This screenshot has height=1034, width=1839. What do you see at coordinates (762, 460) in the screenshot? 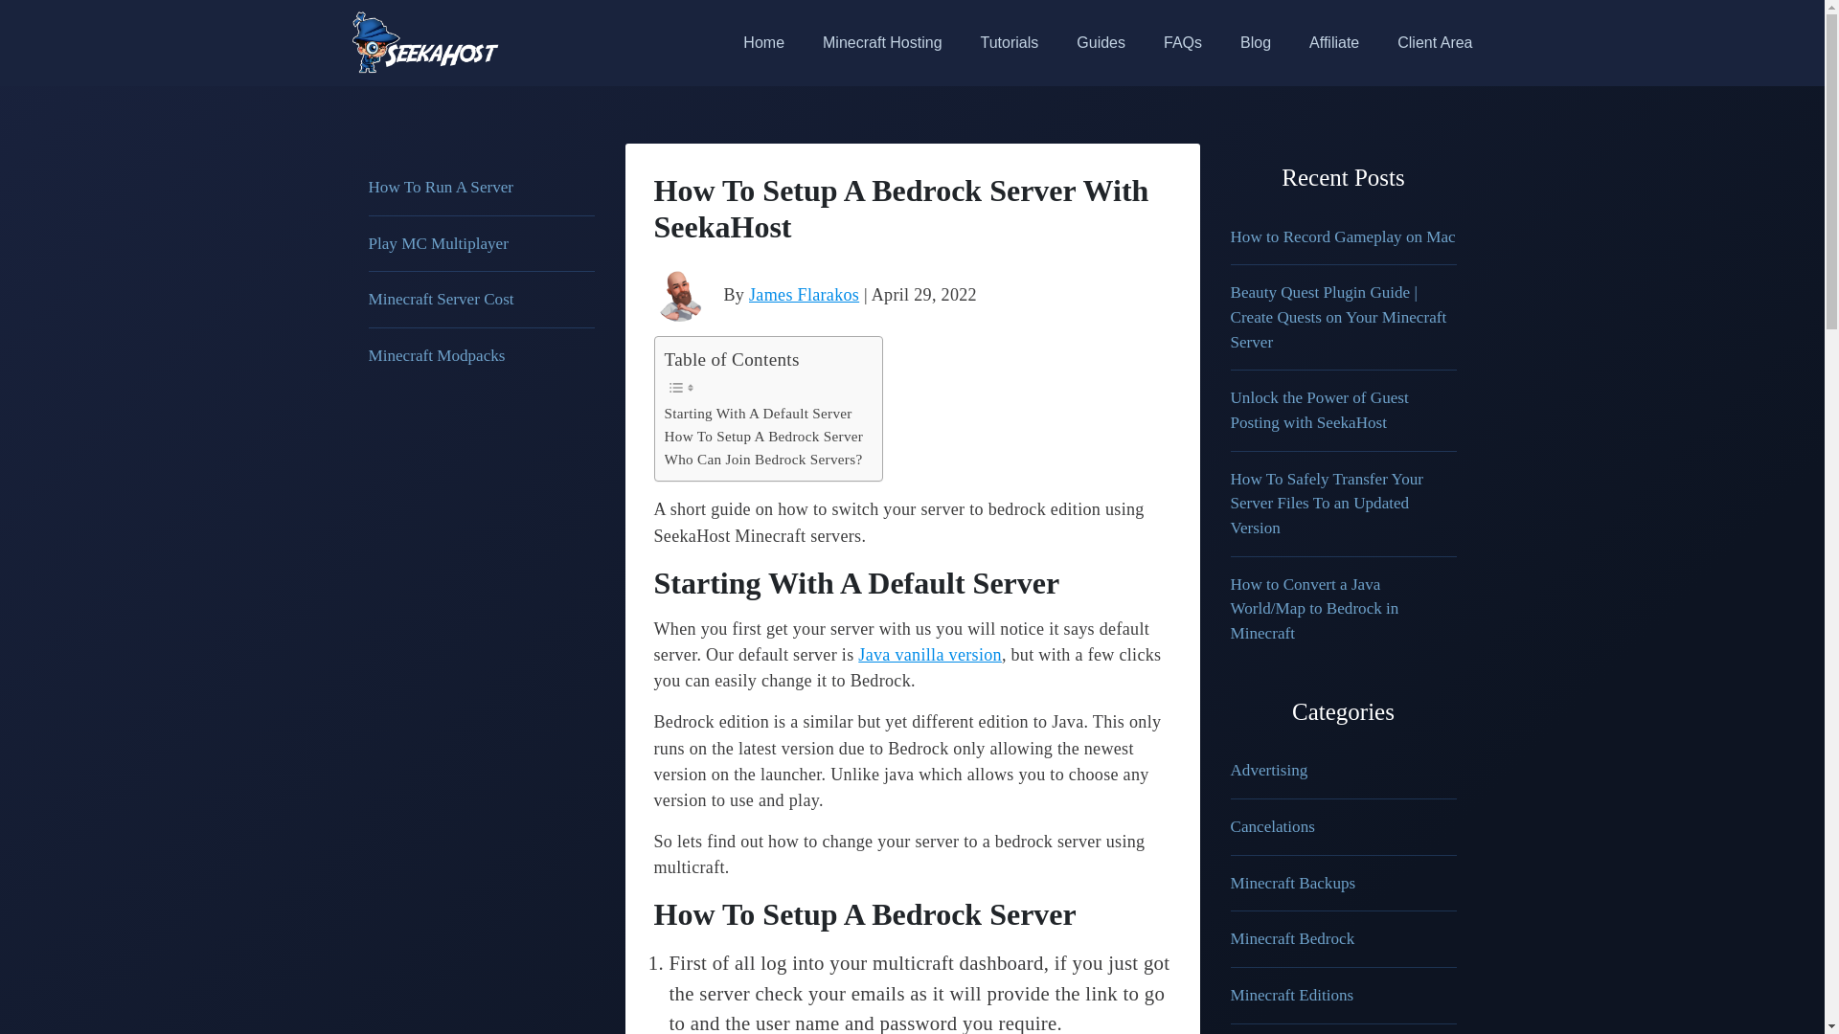
I see `Who Can Join Bedrock Servers?` at bounding box center [762, 460].